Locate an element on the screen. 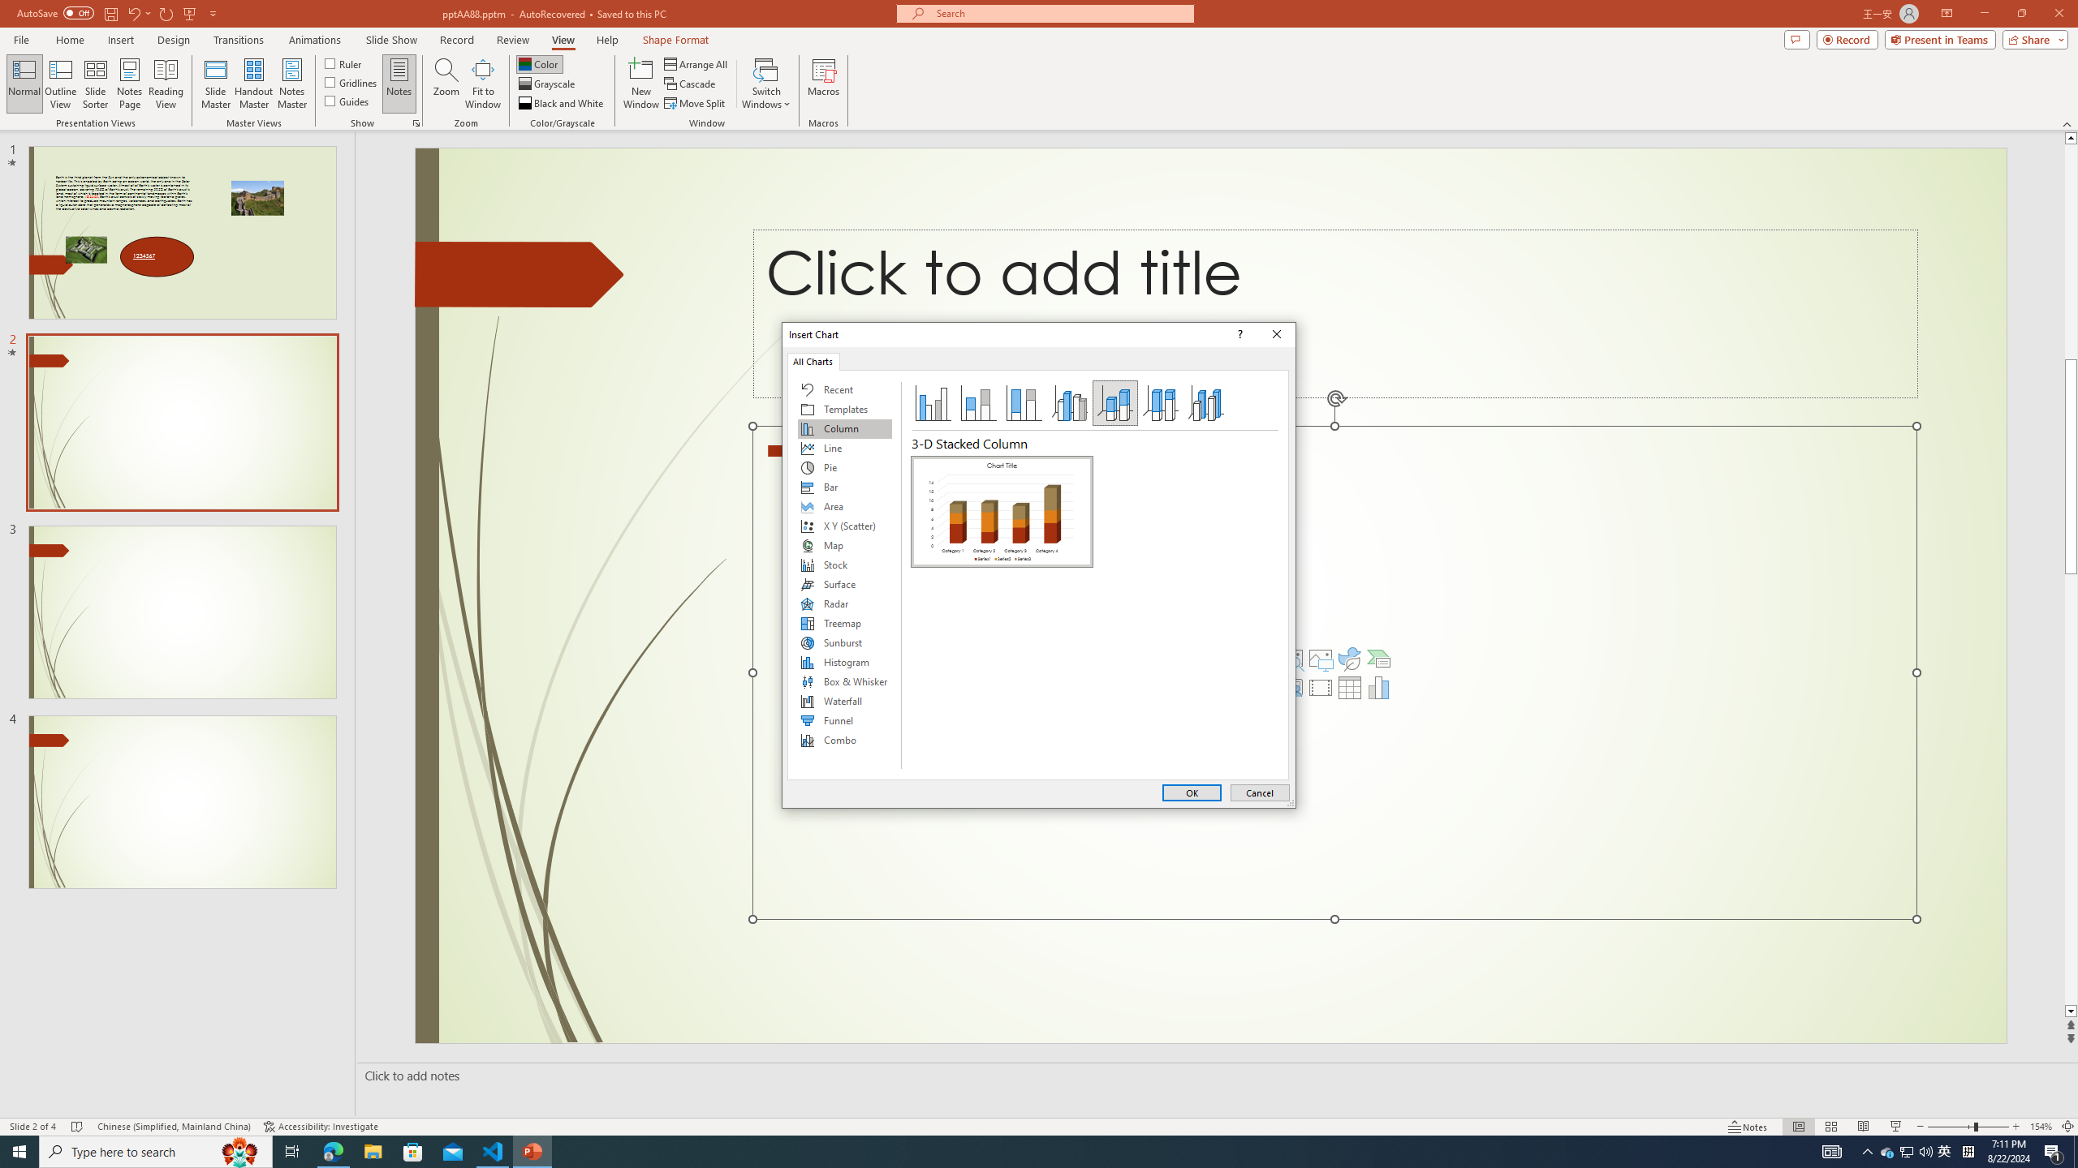 This screenshot has height=1168, width=2078. Guides is located at coordinates (347, 101).